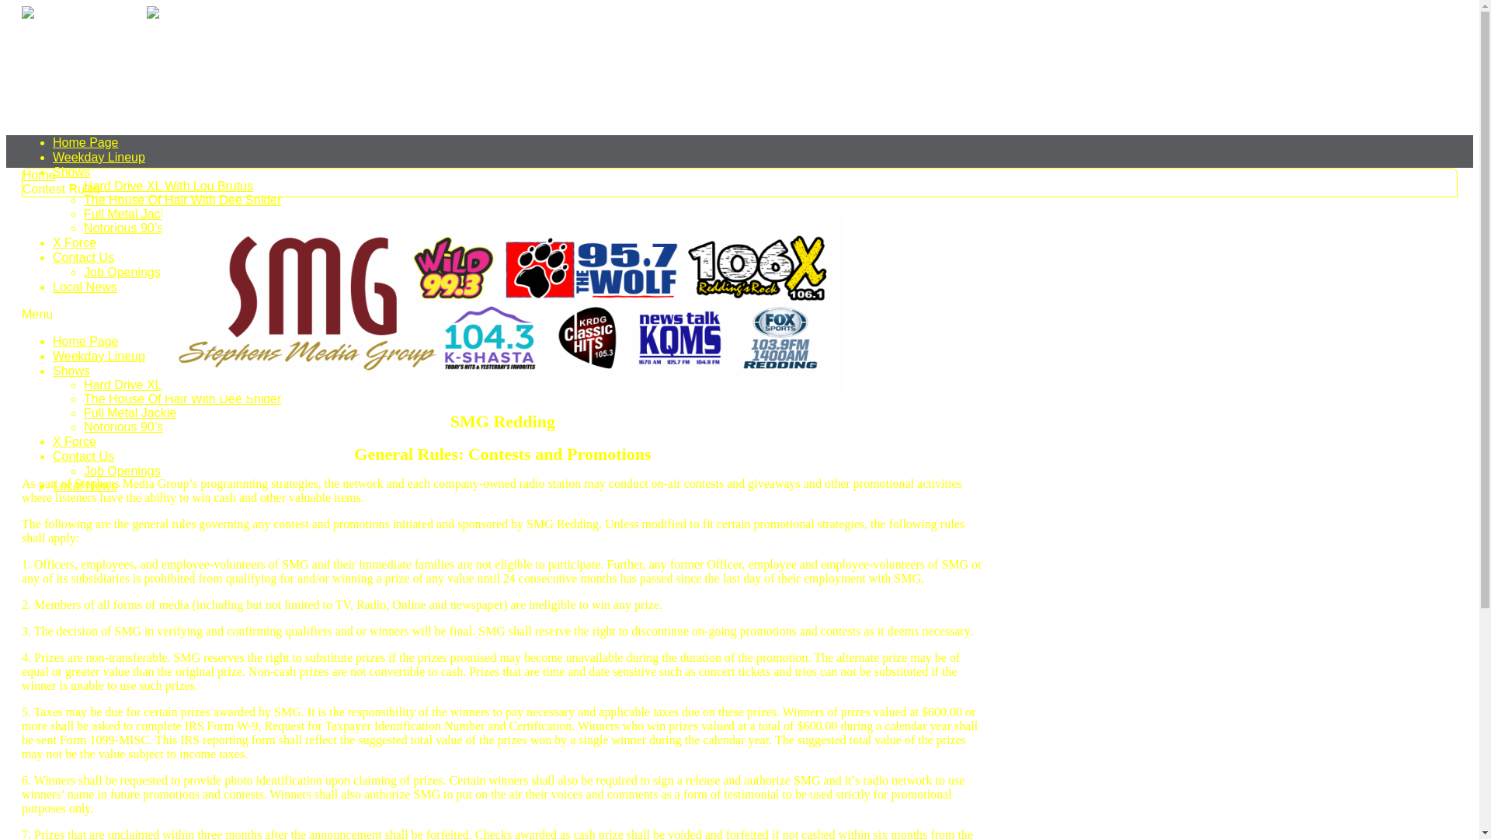  Describe the element at coordinates (99, 356) in the screenshot. I see `Weekday Lineup` at that location.